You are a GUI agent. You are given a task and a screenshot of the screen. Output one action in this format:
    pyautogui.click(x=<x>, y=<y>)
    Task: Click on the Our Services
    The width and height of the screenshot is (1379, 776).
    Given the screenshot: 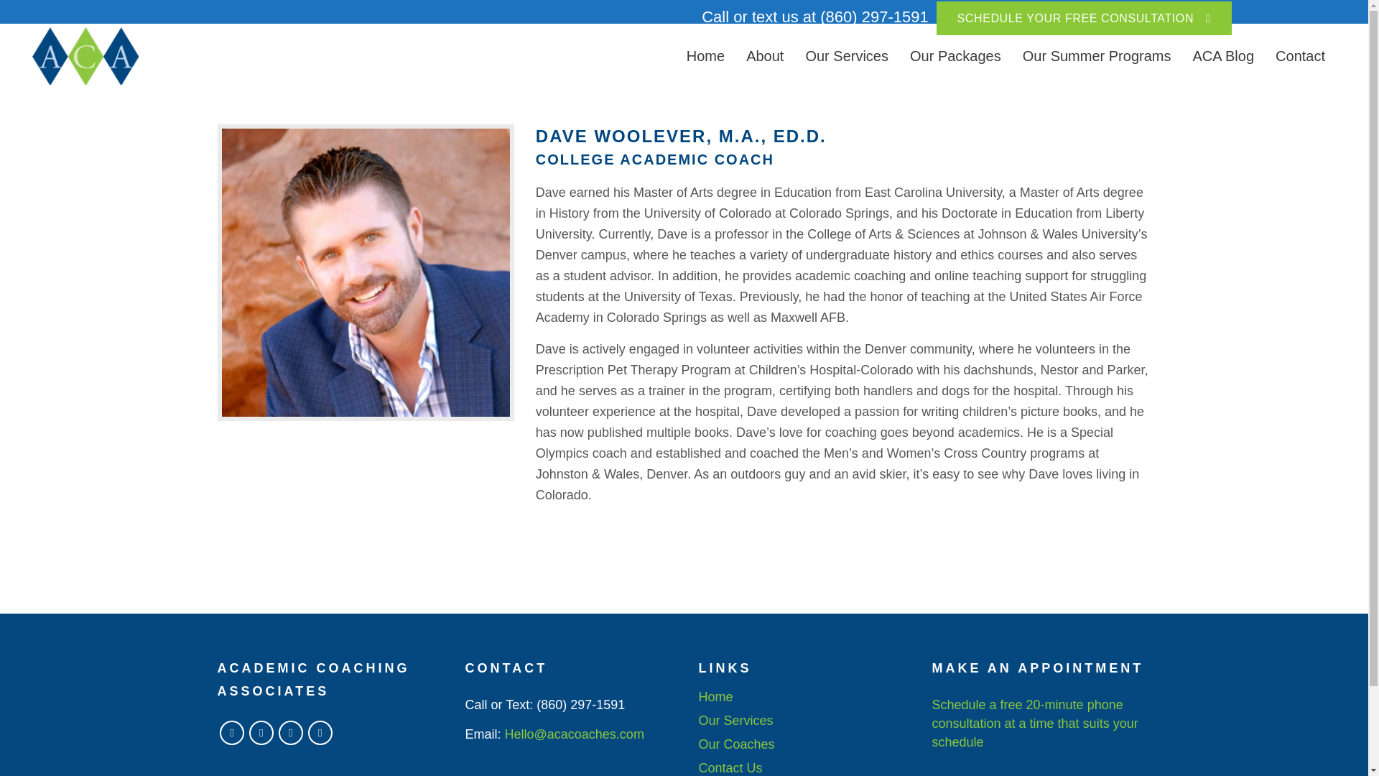 What is the action you would take?
    pyautogui.click(x=846, y=56)
    